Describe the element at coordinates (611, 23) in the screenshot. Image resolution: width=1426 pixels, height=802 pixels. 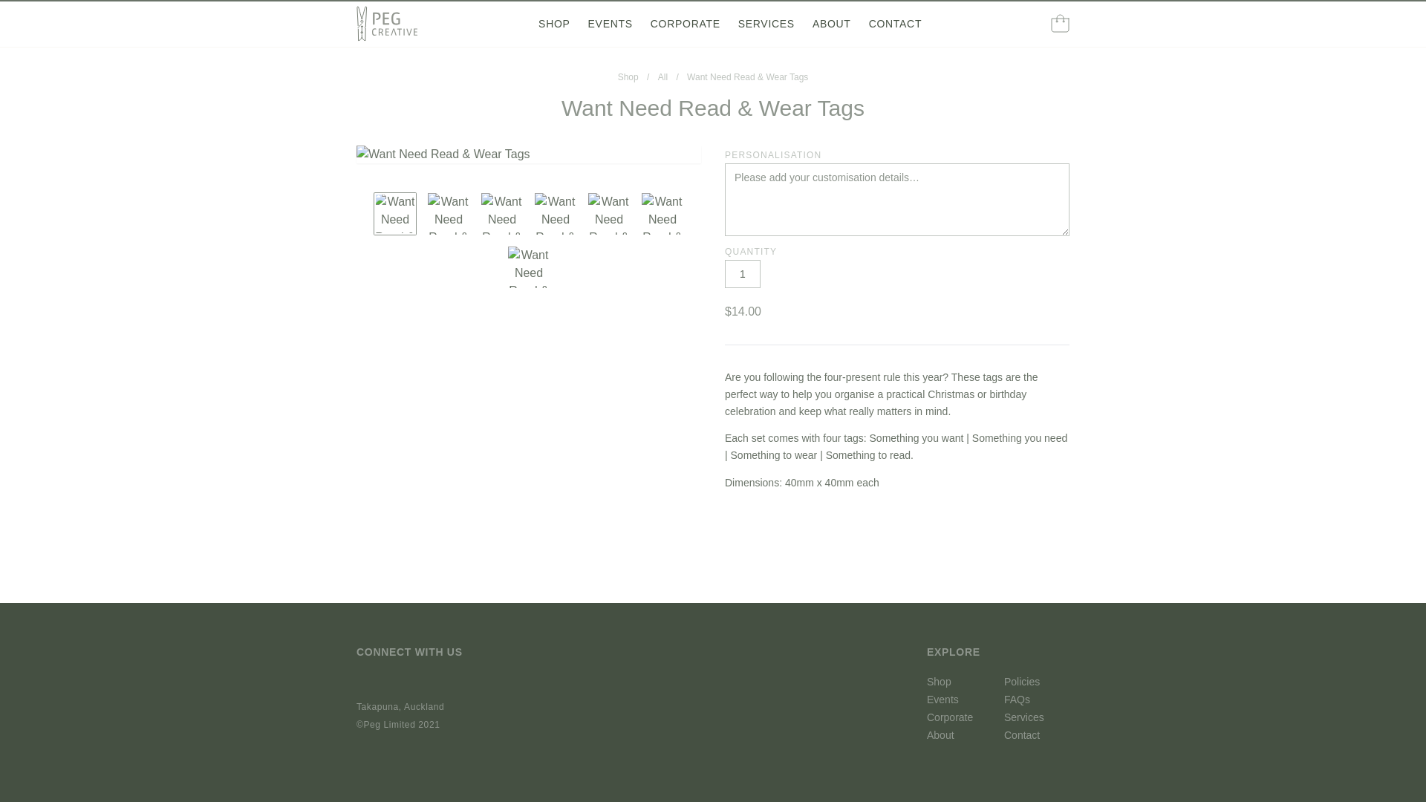
I see `EVENTS` at that location.